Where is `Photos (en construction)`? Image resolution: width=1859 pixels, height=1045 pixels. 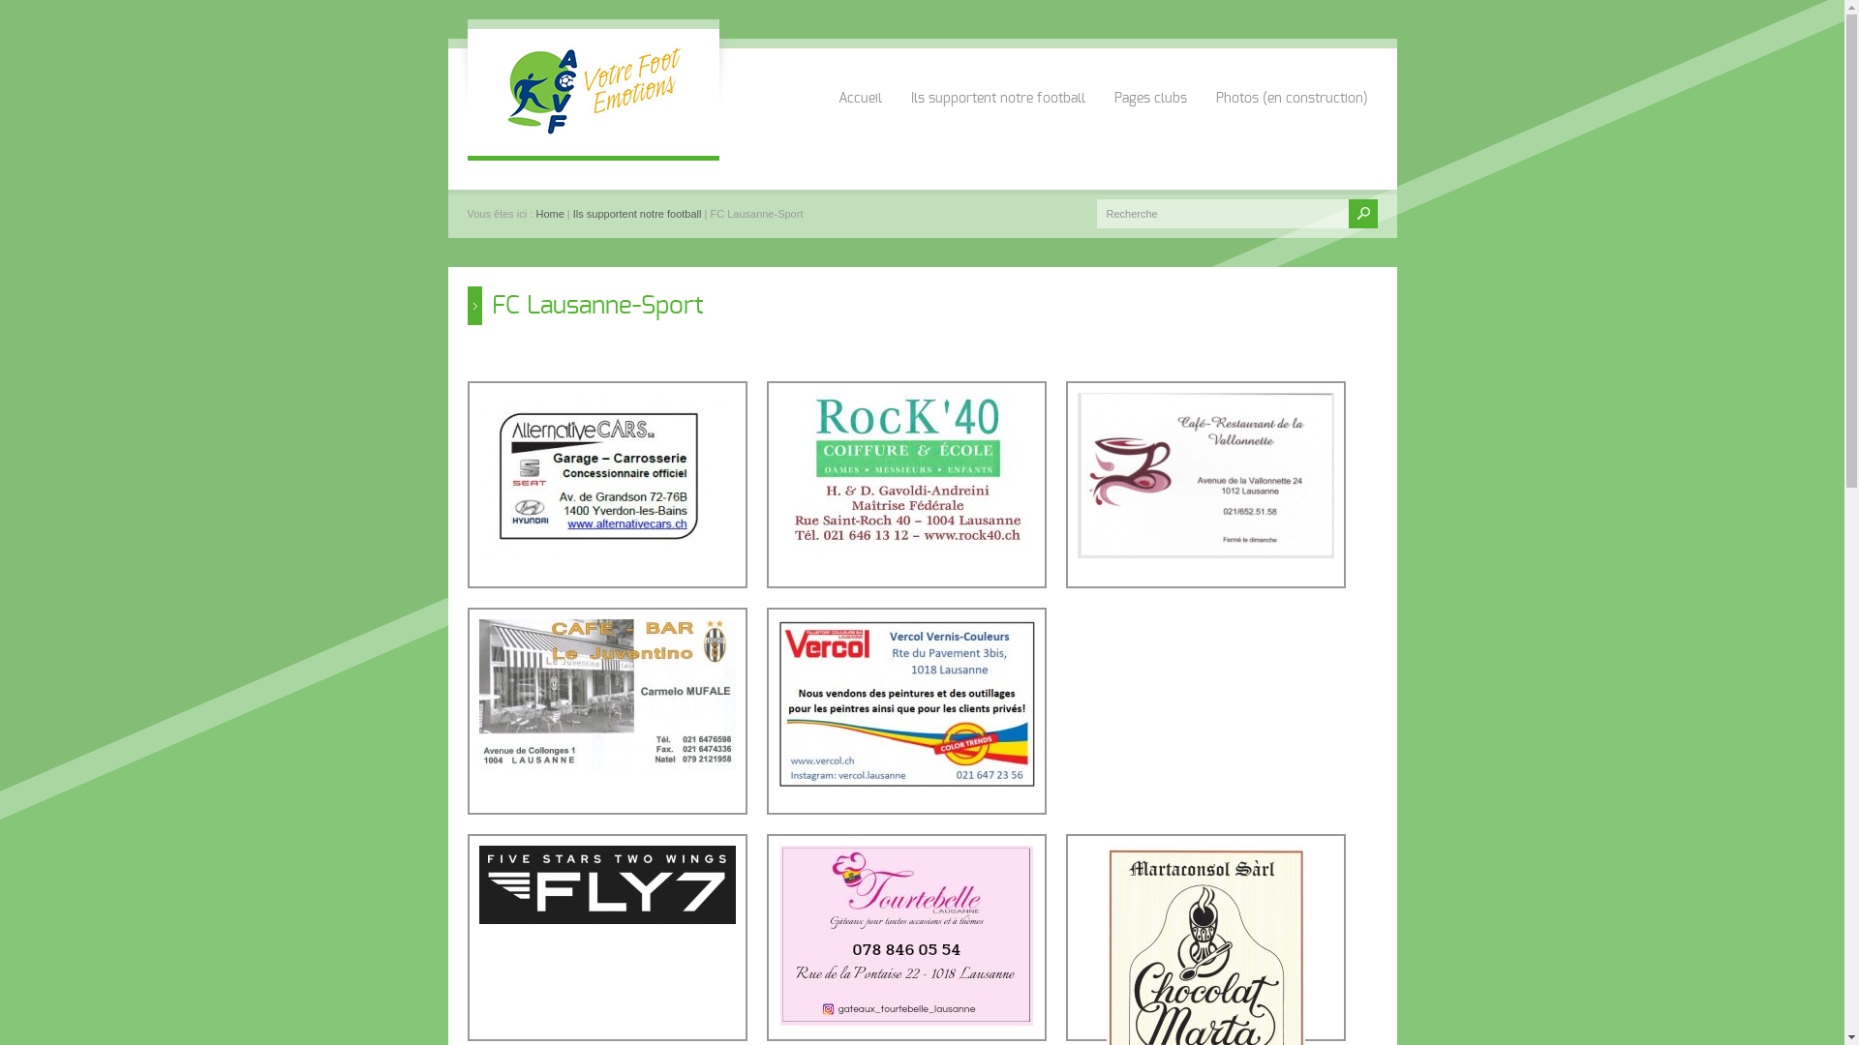
Photos (en construction) is located at coordinates (1292, 77).